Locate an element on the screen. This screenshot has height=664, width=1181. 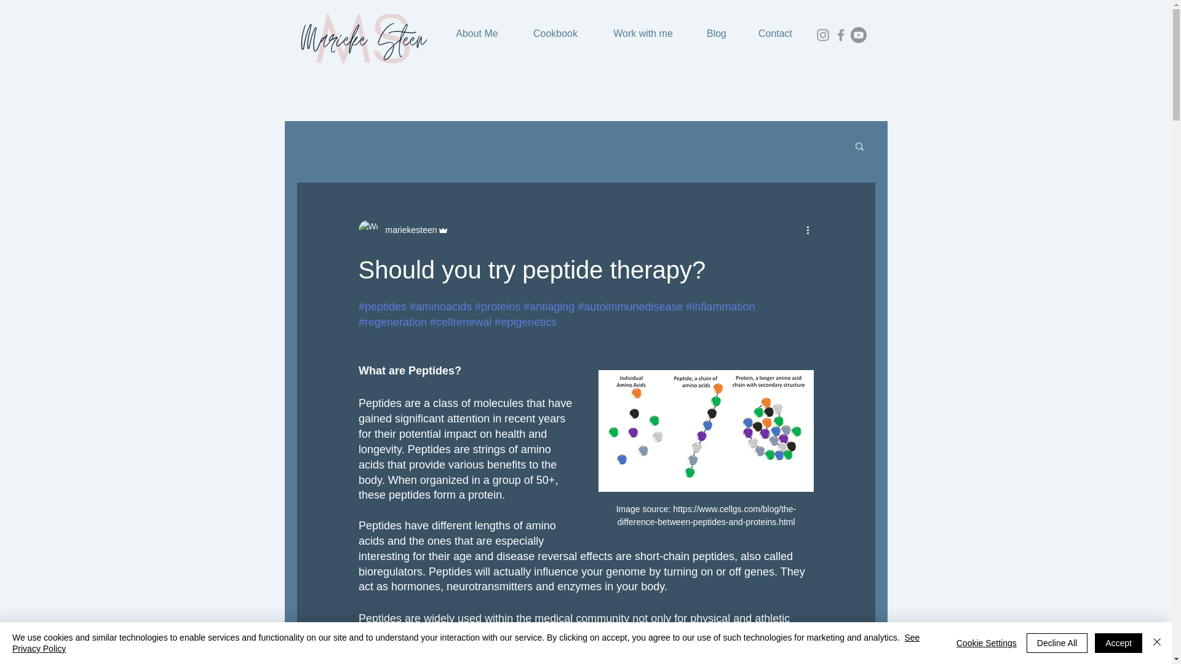
mariekesteen is located at coordinates (407, 230).